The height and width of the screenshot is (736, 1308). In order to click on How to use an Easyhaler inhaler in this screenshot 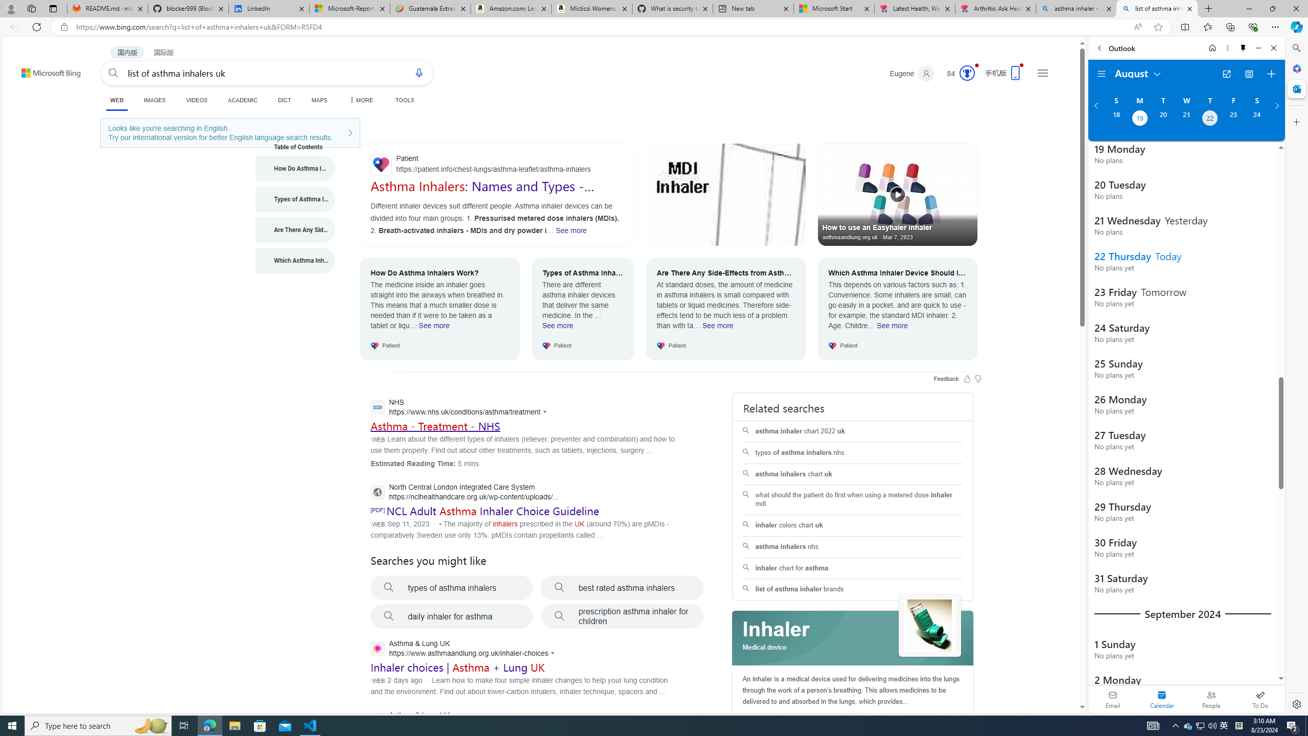, I will do `click(898, 194)`.